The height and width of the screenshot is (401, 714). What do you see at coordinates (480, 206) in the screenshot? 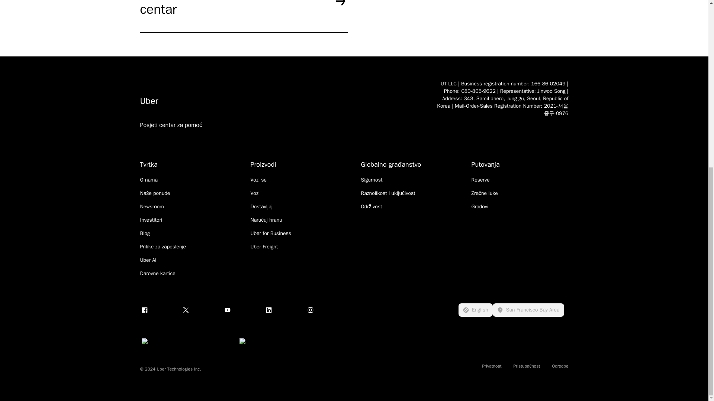
I see `Gradovi` at bounding box center [480, 206].